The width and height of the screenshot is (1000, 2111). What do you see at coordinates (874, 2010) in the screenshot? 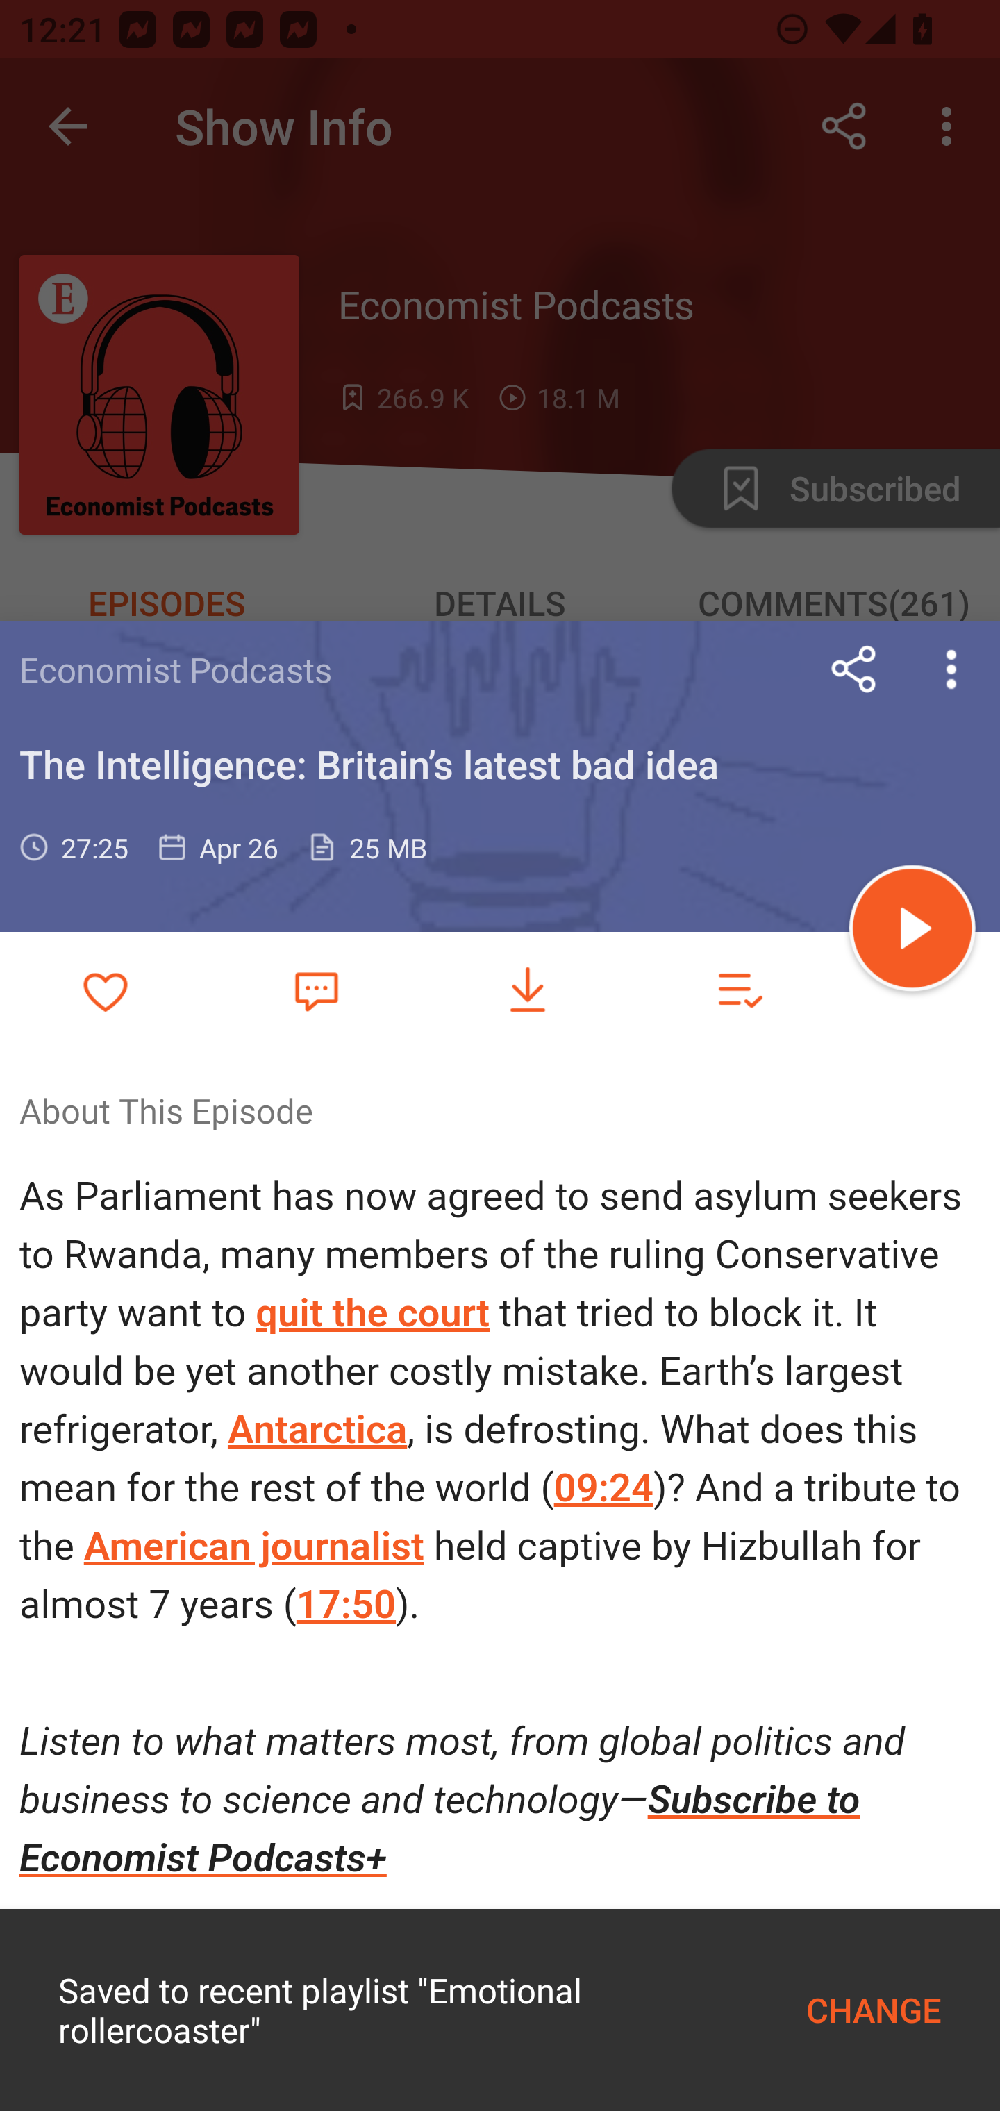
I see `CHANGE` at bounding box center [874, 2010].